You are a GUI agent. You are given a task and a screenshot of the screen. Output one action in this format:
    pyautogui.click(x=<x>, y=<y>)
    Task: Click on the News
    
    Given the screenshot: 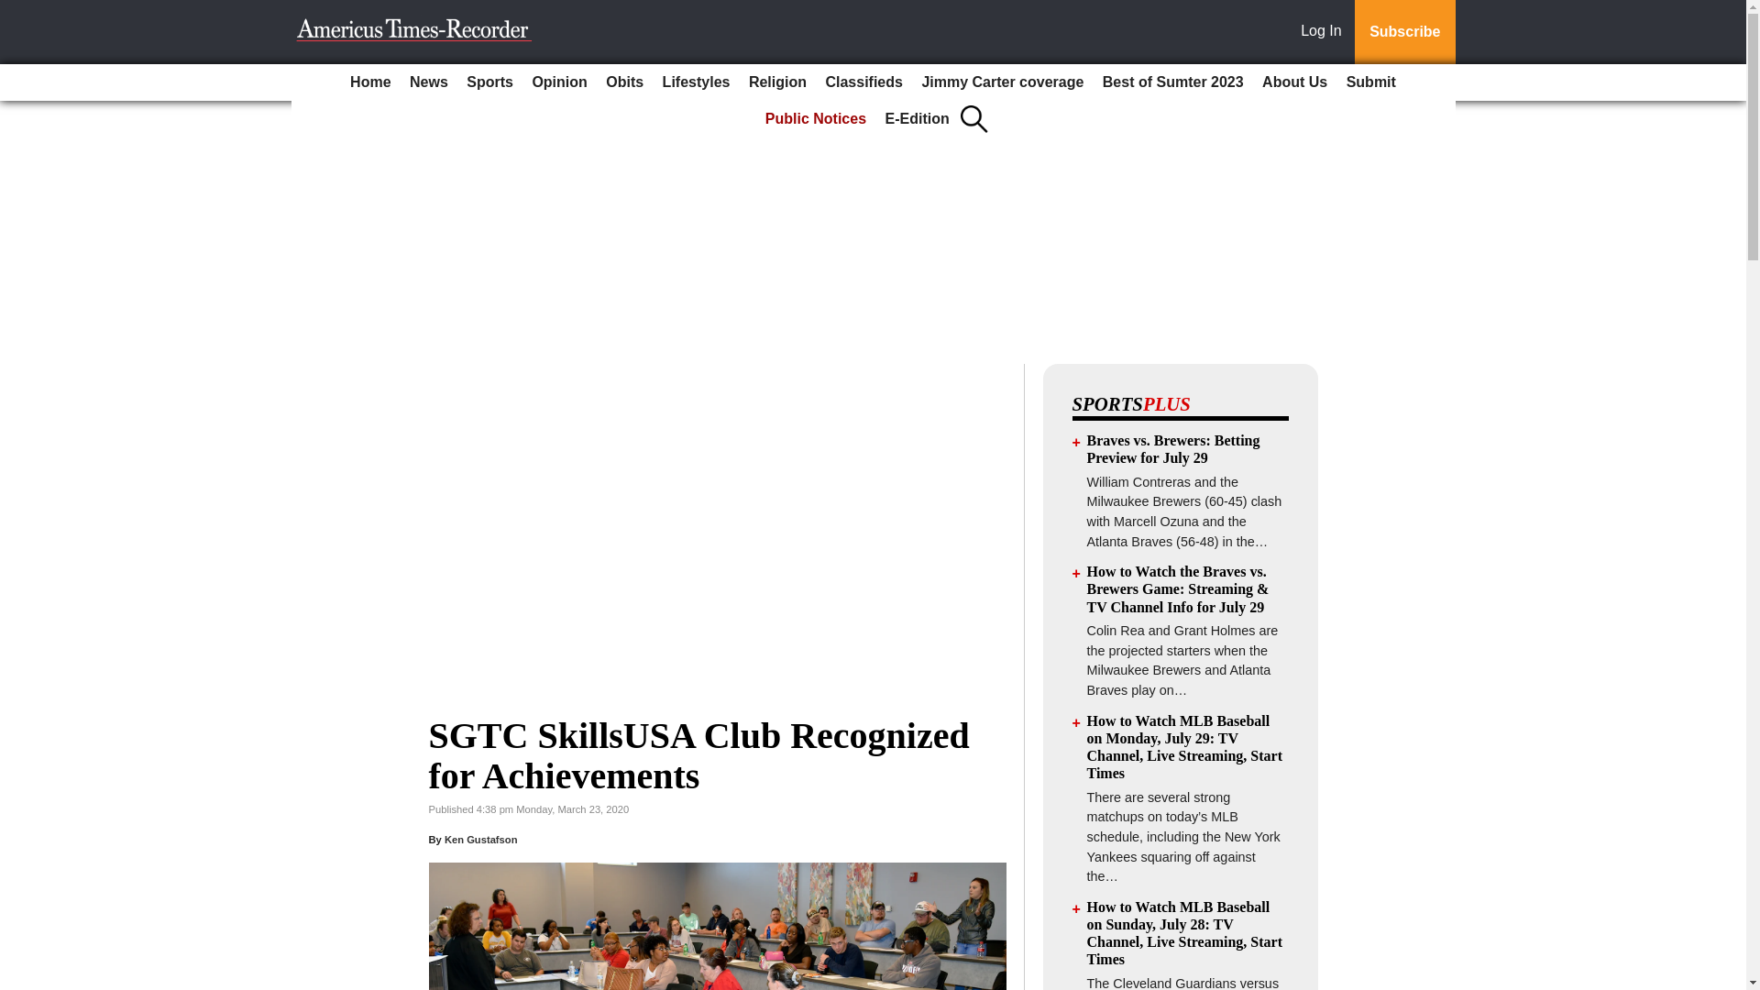 What is the action you would take?
    pyautogui.click(x=429, y=82)
    